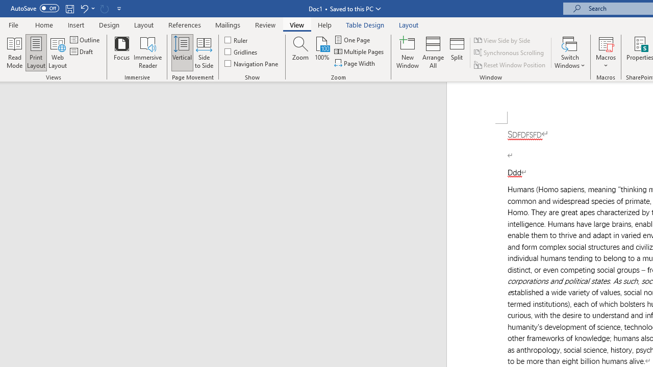 Image resolution: width=653 pixels, height=367 pixels. Describe the element at coordinates (606, 52) in the screenshot. I see `Macros` at that location.